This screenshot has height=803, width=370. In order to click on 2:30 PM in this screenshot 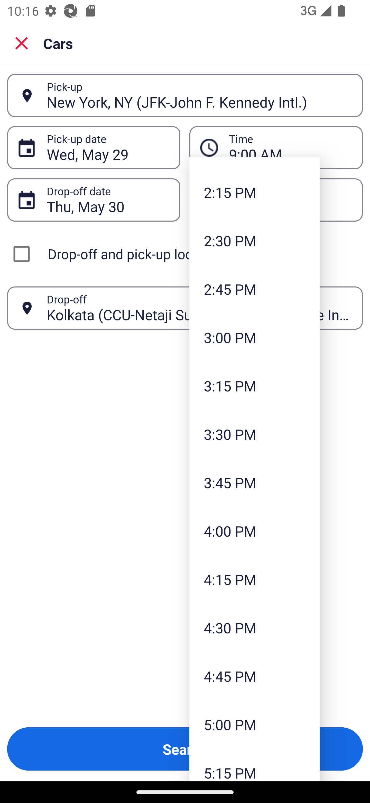, I will do `click(254, 241)`.